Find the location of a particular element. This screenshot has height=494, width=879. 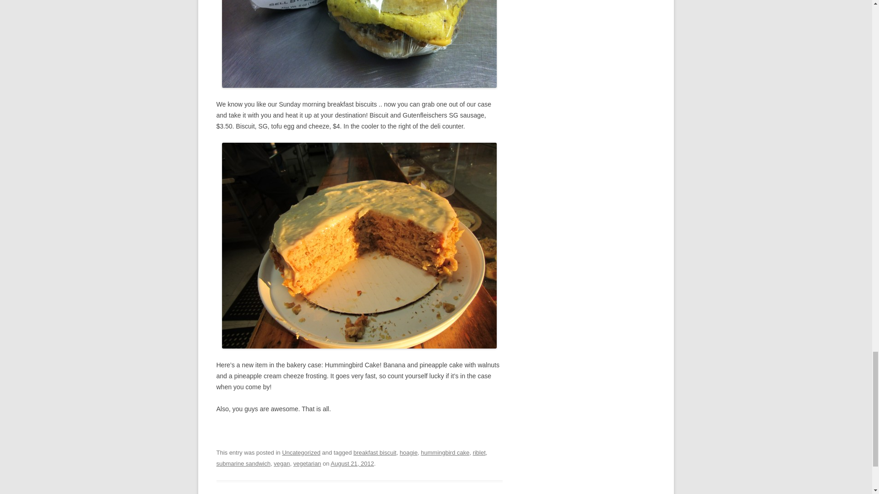

hoagie is located at coordinates (408, 452).